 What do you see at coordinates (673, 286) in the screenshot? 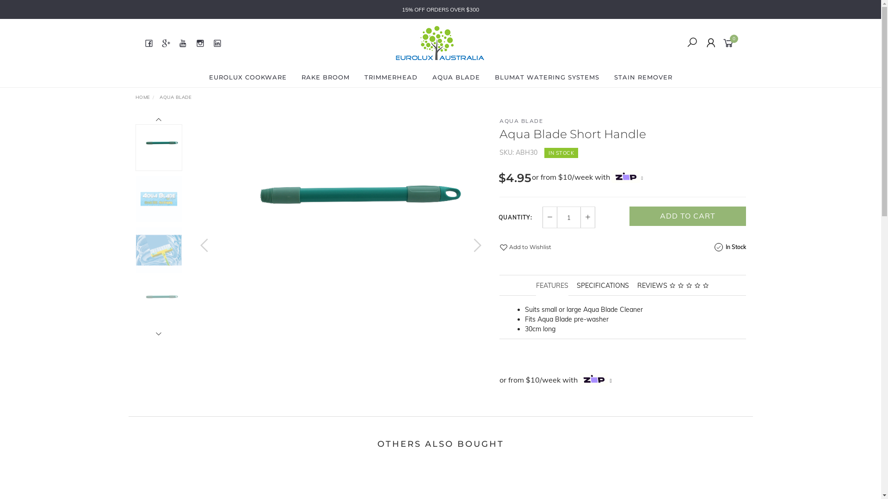
I see `REVIEWS` at bounding box center [673, 286].